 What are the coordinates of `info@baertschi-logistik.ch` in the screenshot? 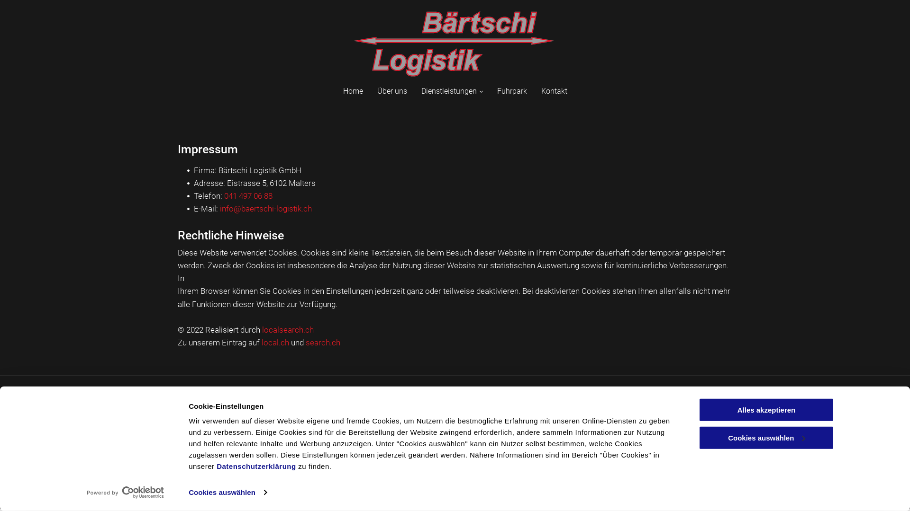 It's located at (266, 209).